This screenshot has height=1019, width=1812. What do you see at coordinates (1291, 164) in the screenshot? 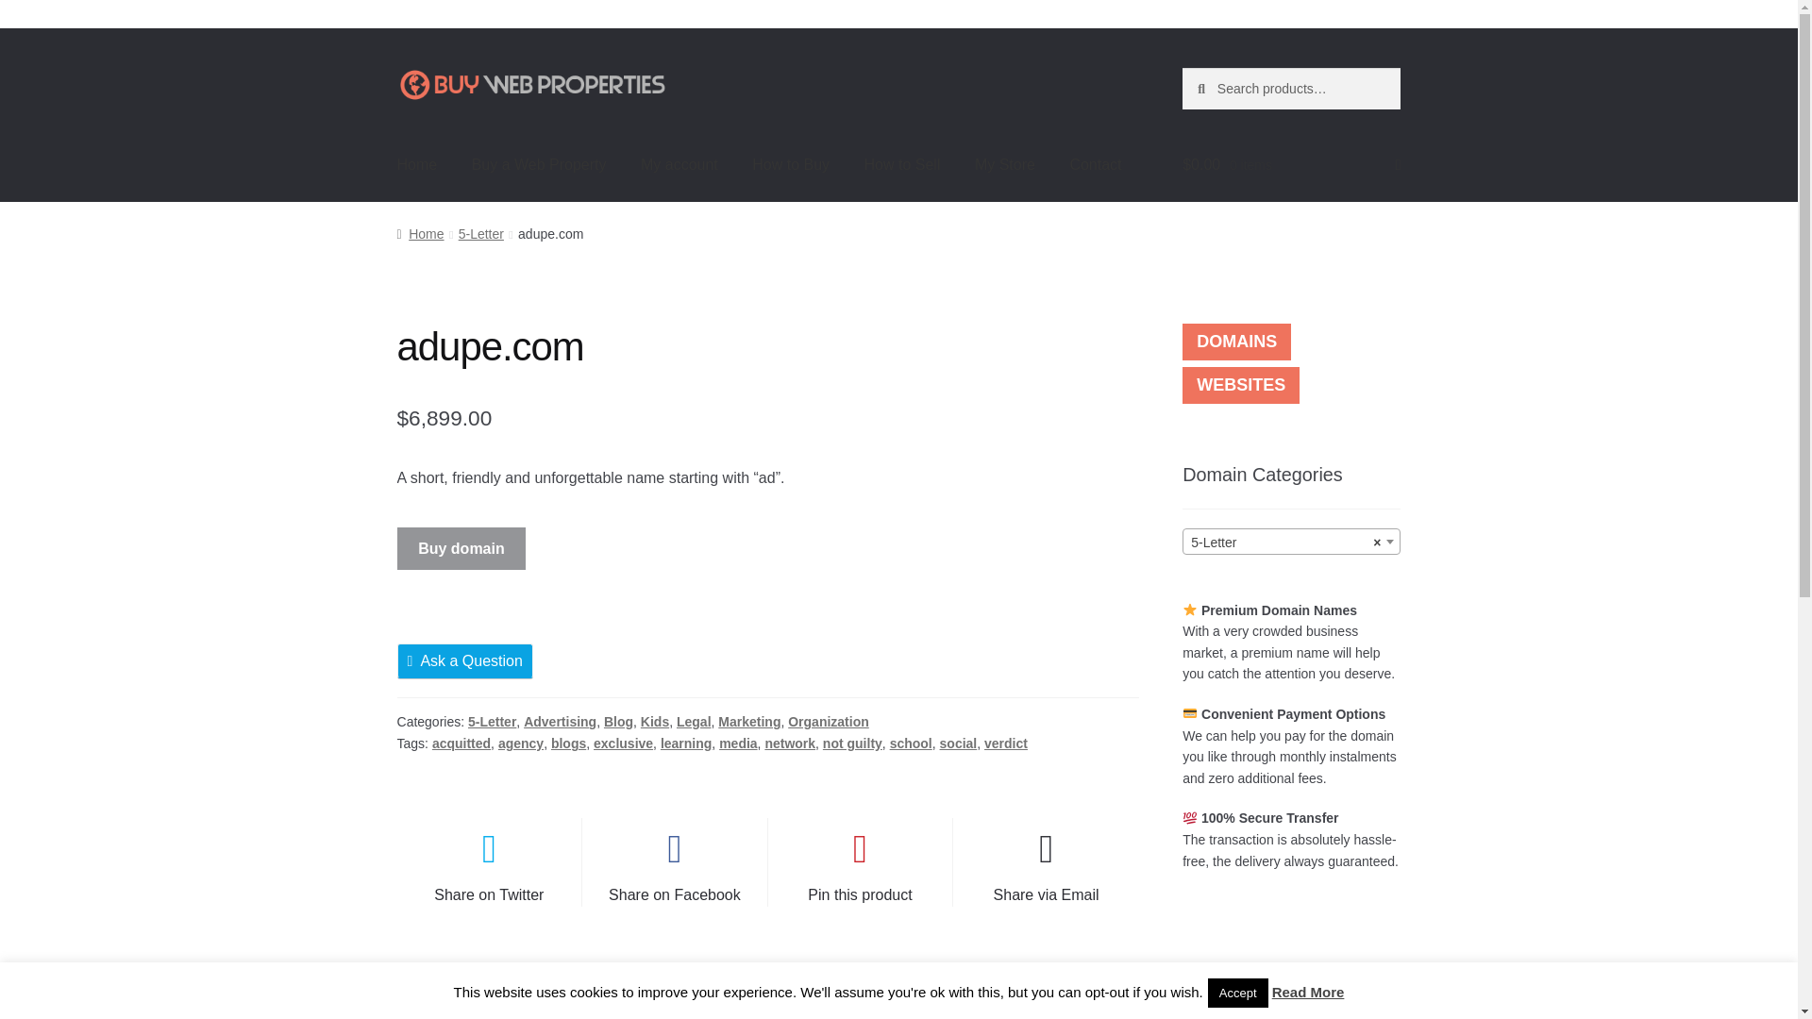
I see `View your shopping cart` at bounding box center [1291, 164].